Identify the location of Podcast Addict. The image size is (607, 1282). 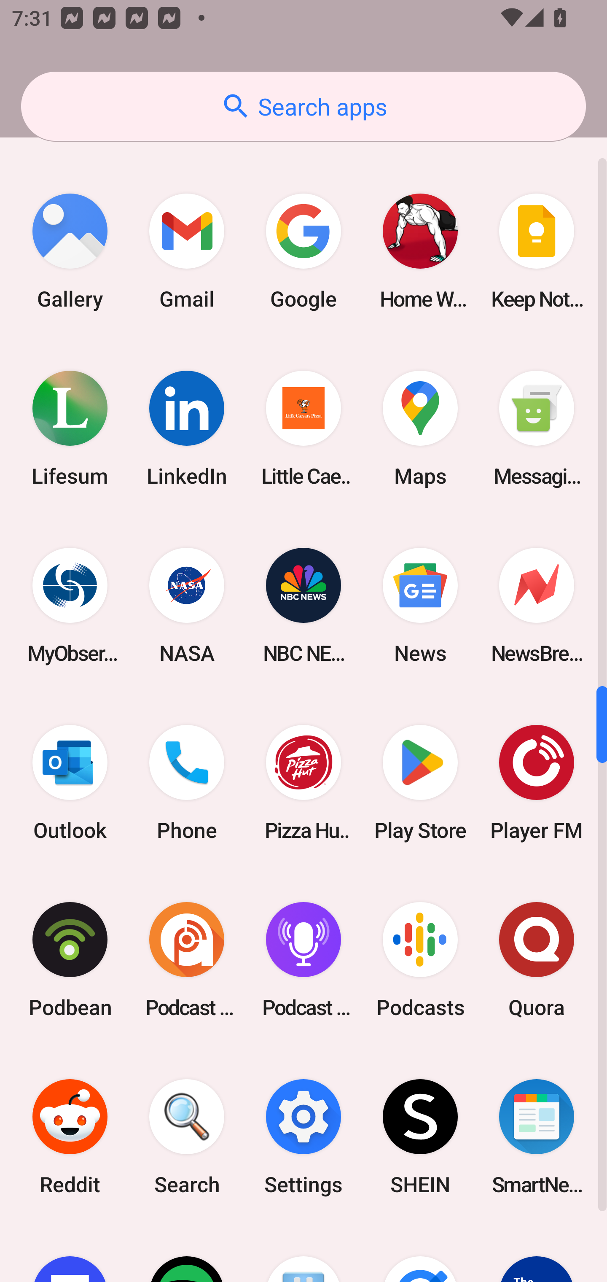
(187, 960).